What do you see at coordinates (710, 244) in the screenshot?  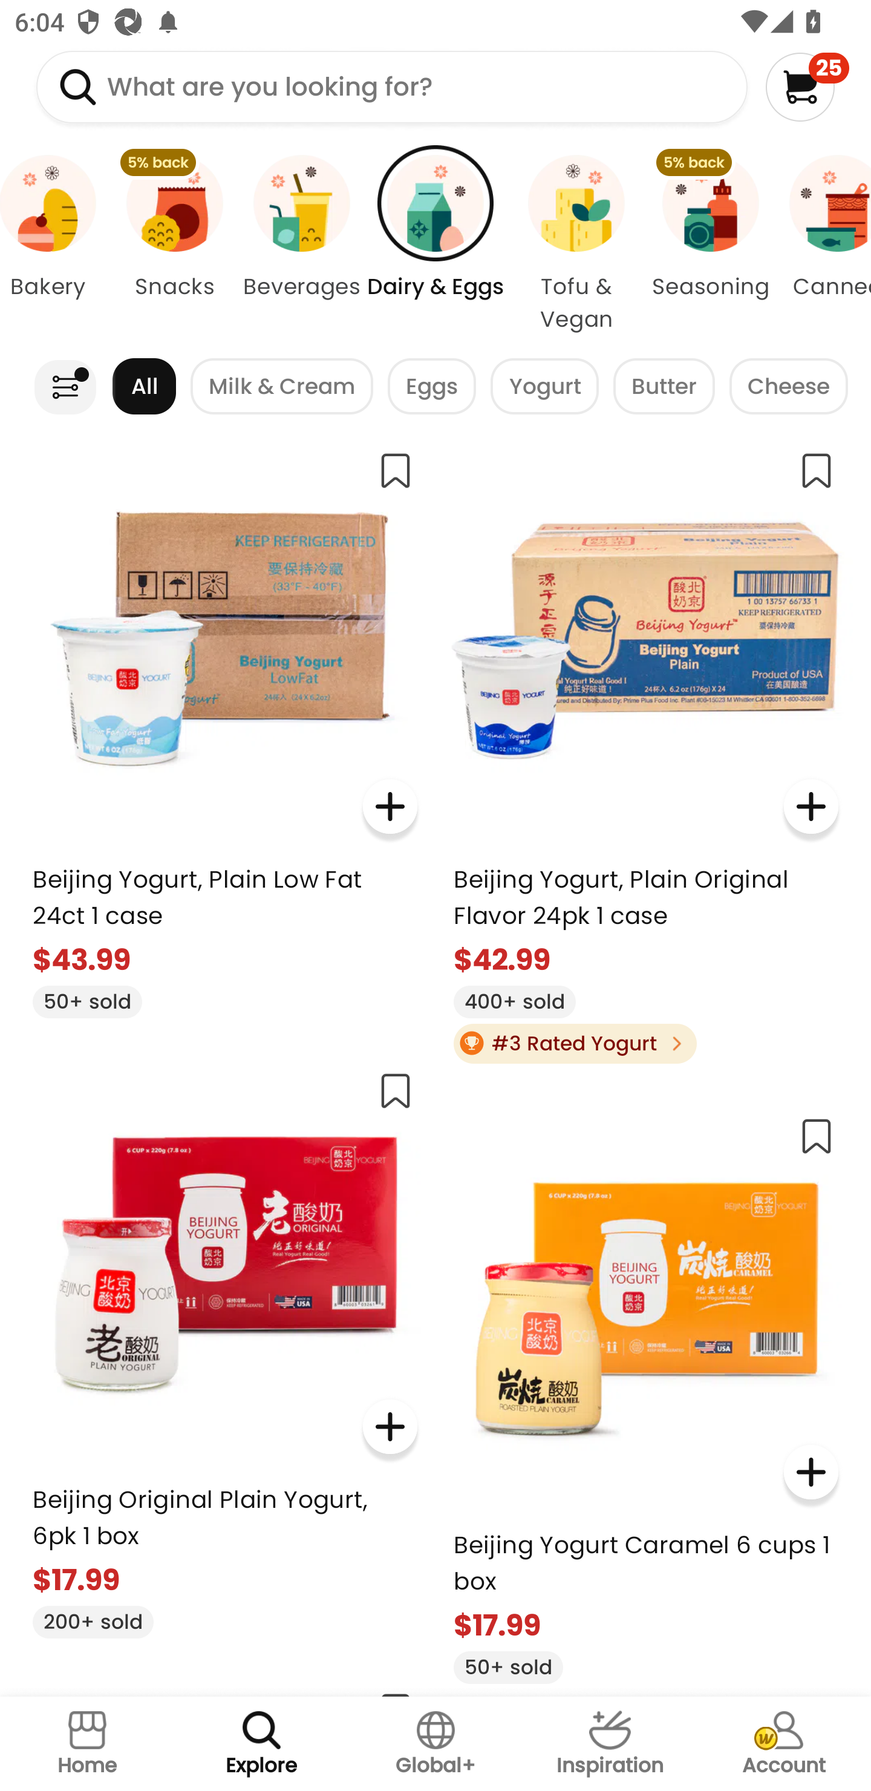 I see `5% back Seasoning` at bounding box center [710, 244].